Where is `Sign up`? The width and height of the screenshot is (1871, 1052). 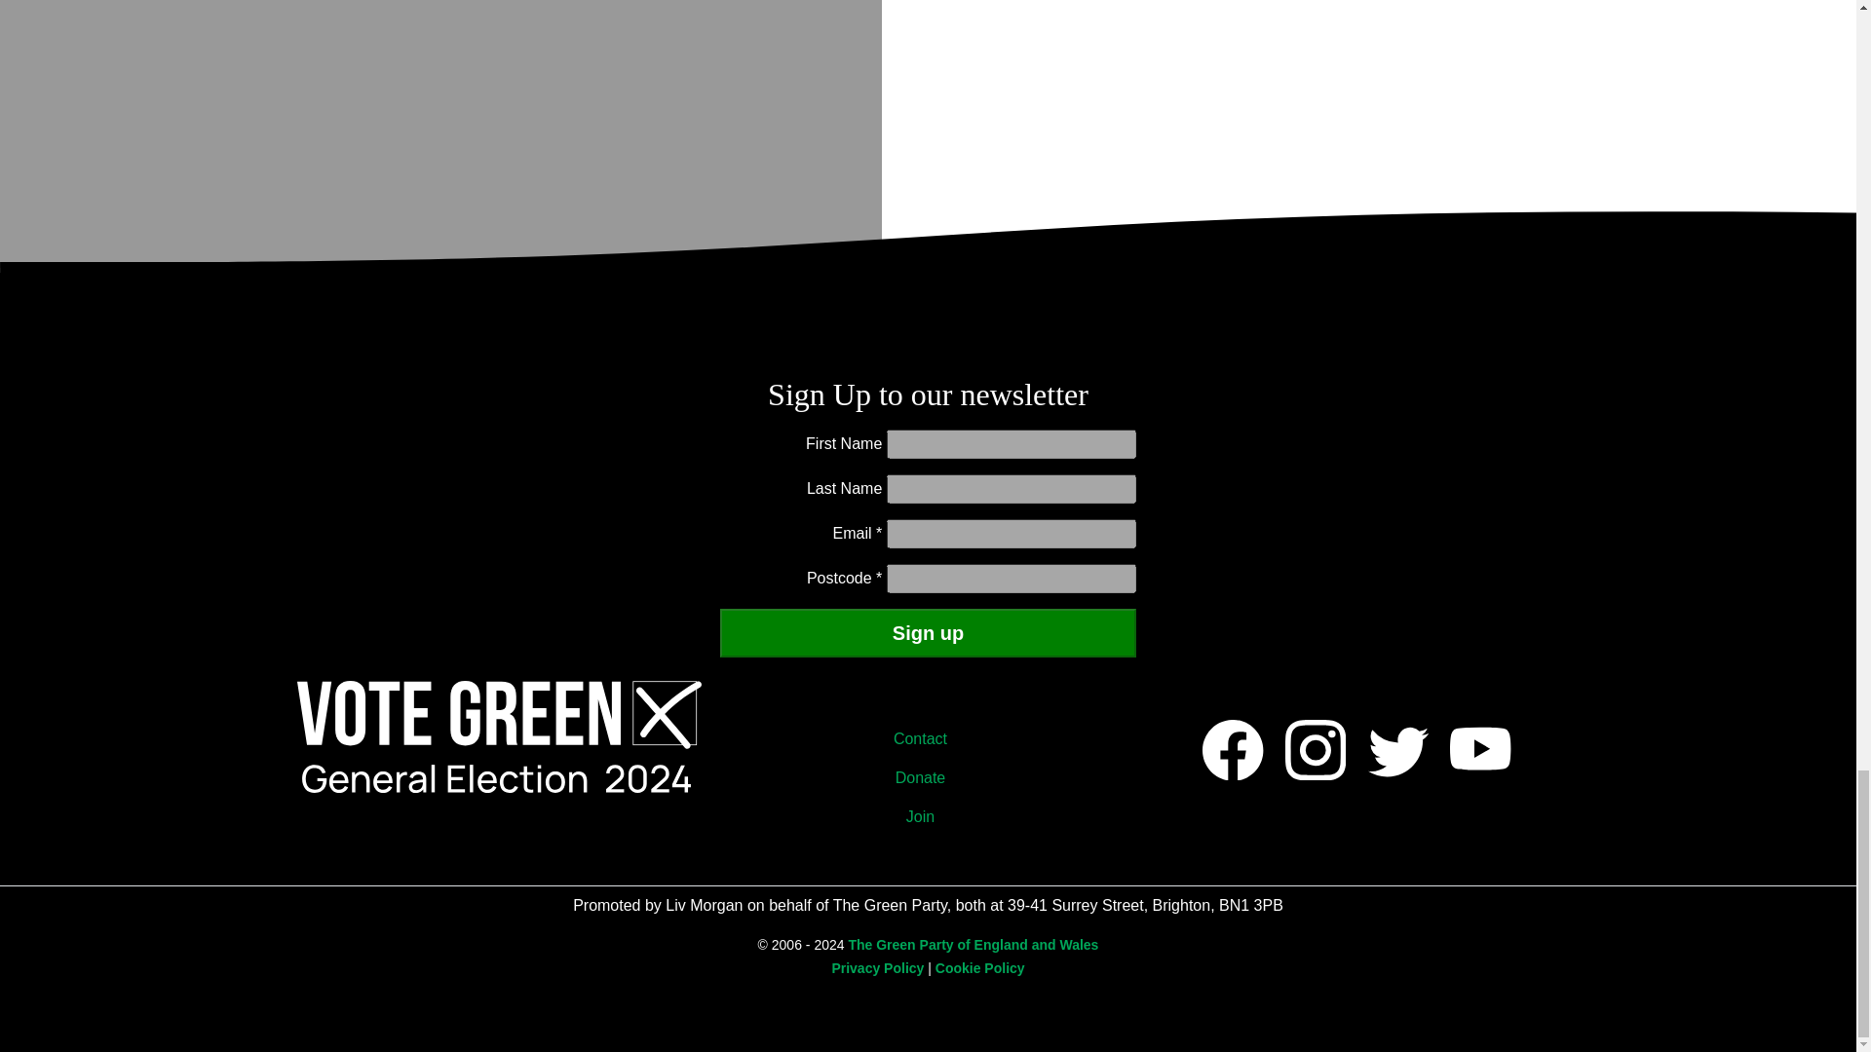 Sign up is located at coordinates (929, 633).